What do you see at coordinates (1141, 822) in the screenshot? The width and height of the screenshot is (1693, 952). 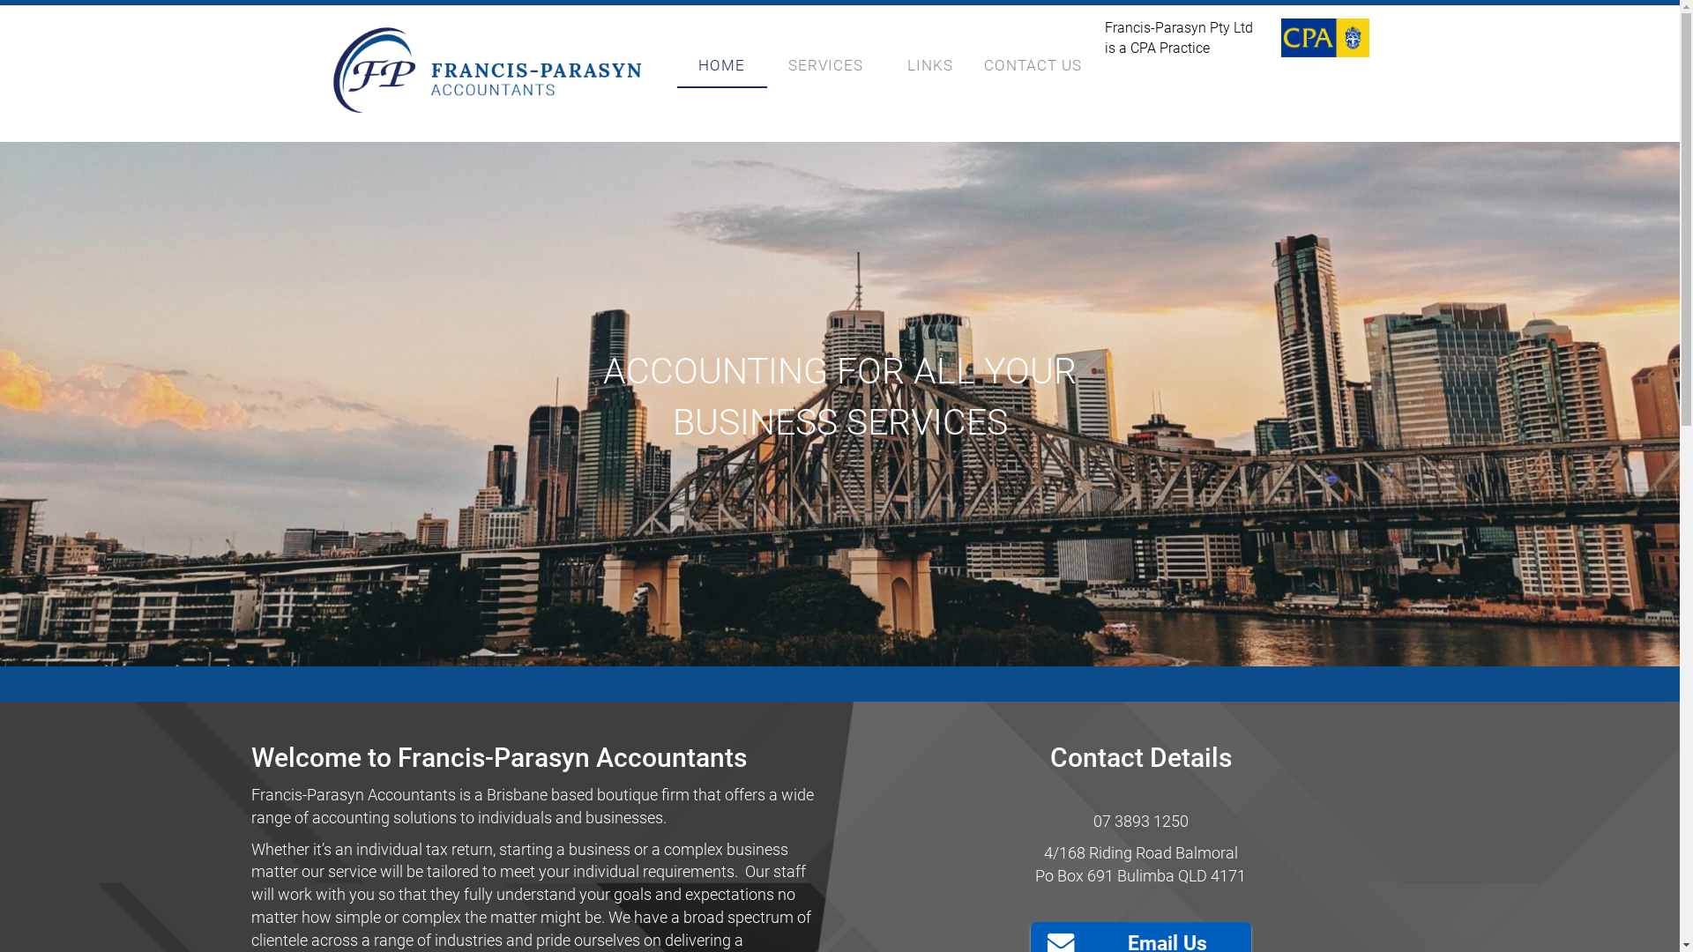 I see `07 3893 1250` at bounding box center [1141, 822].